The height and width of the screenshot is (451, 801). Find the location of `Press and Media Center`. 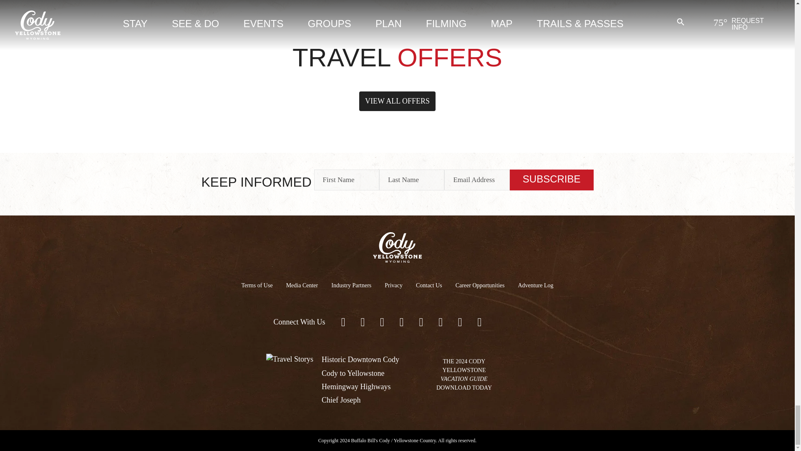

Press and Media Center is located at coordinates (302, 285).